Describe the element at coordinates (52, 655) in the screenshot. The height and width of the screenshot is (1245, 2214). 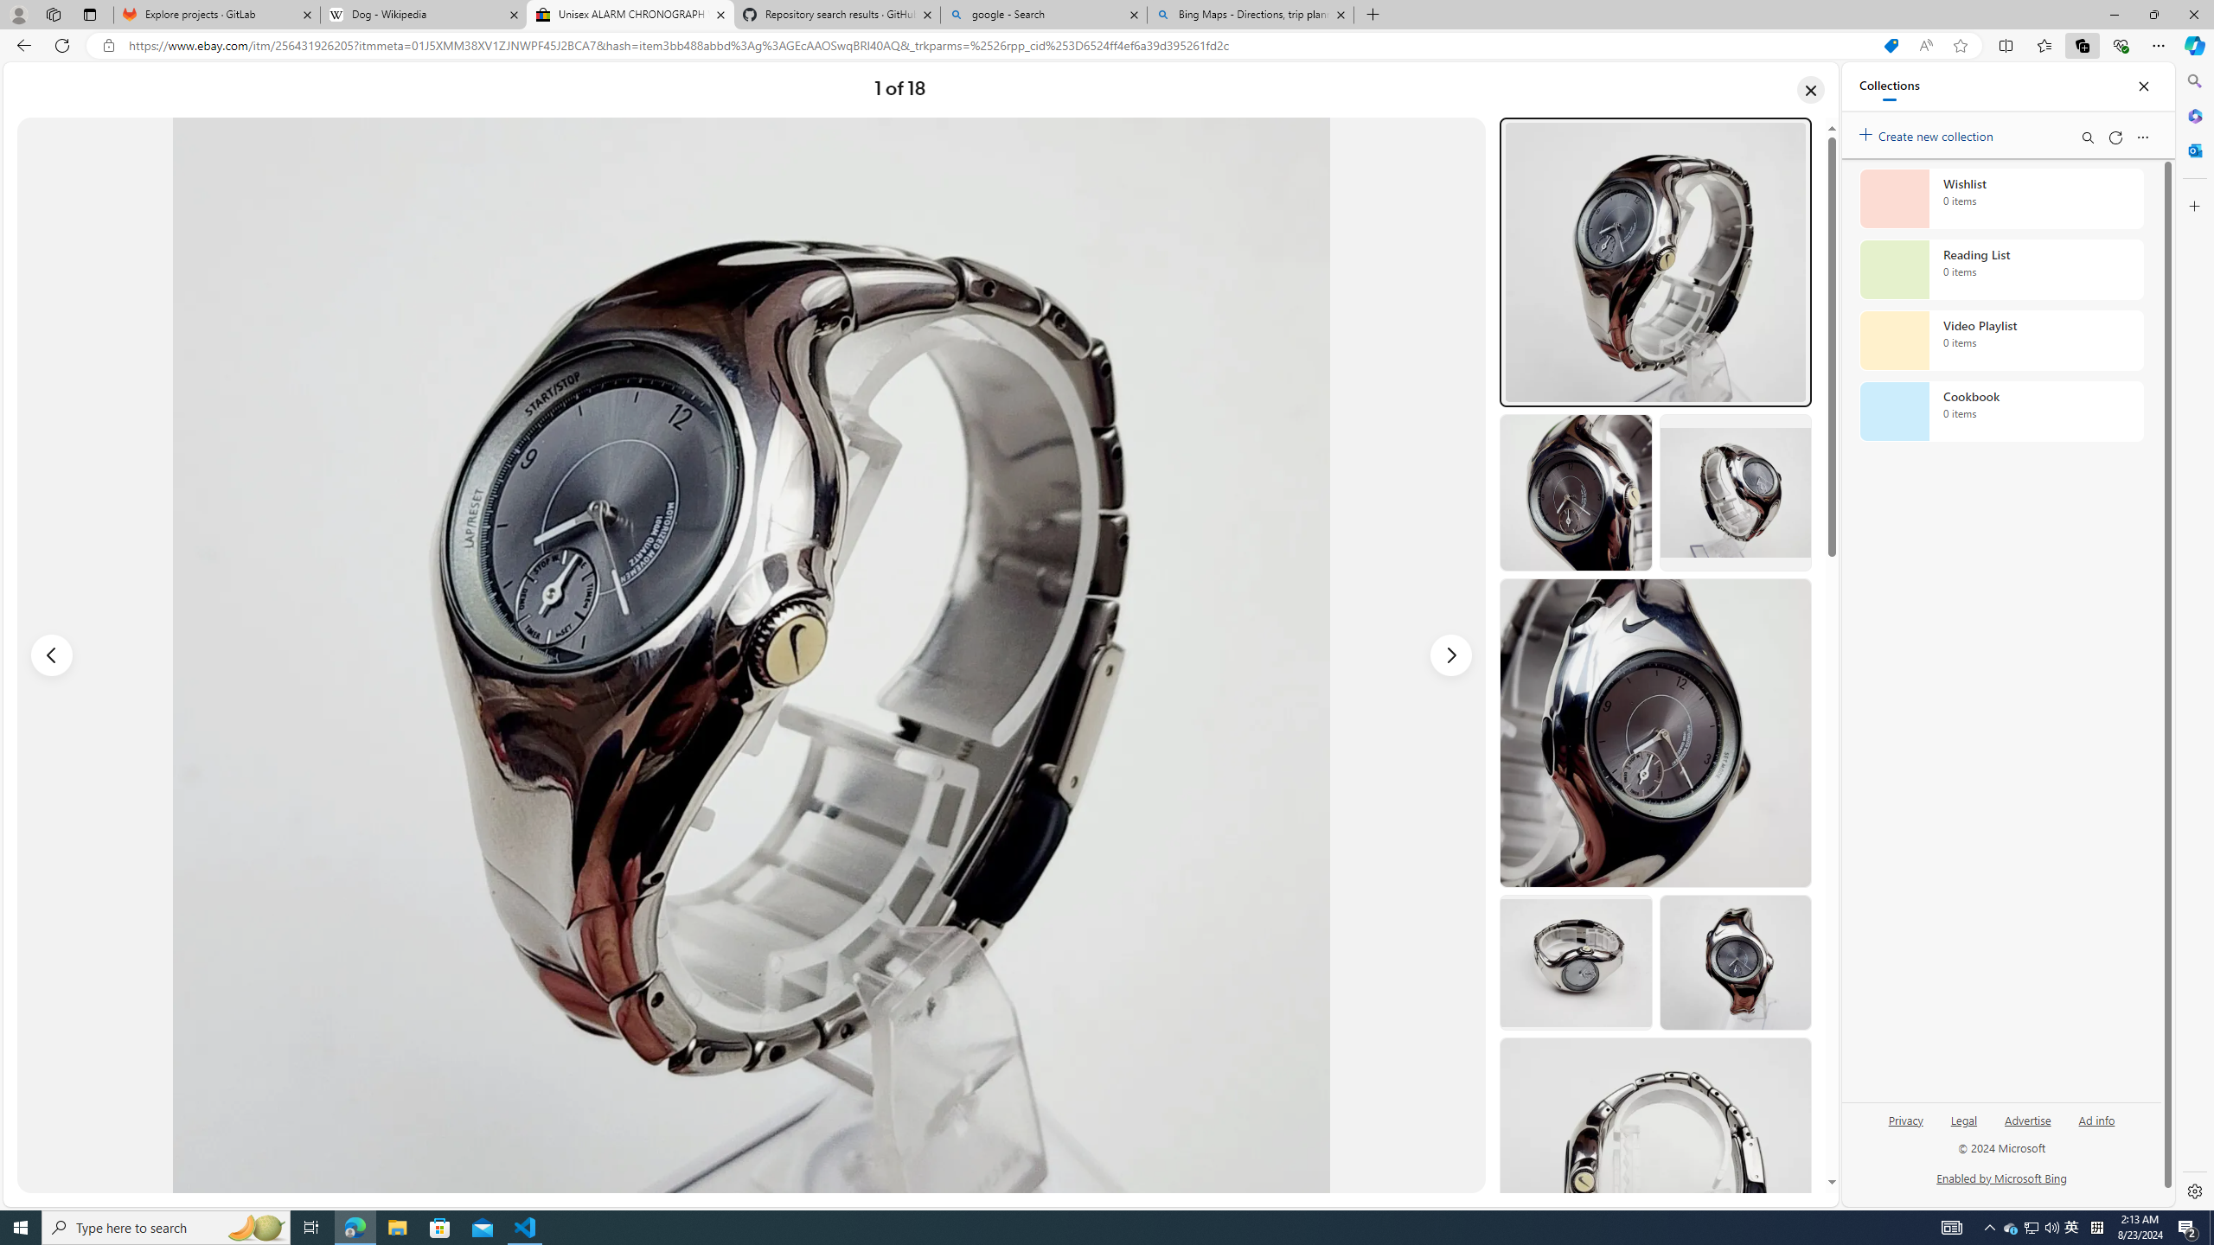
I see `Previous image - Item images thumbnails` at that location.